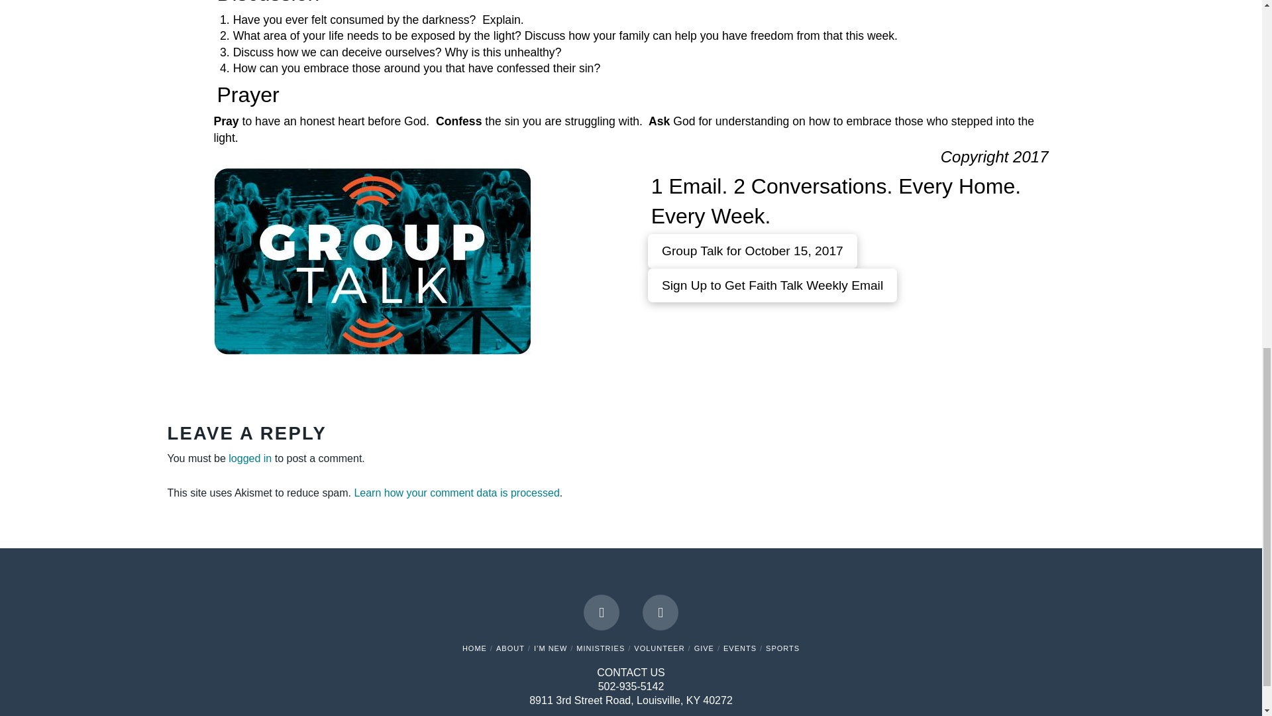 This screenshot has width=1272, height=716. Describe the element at coordinates (772, 285) in the screenshot. I see `Sign Up to Get Faith Talk Weekly Email` at that location.